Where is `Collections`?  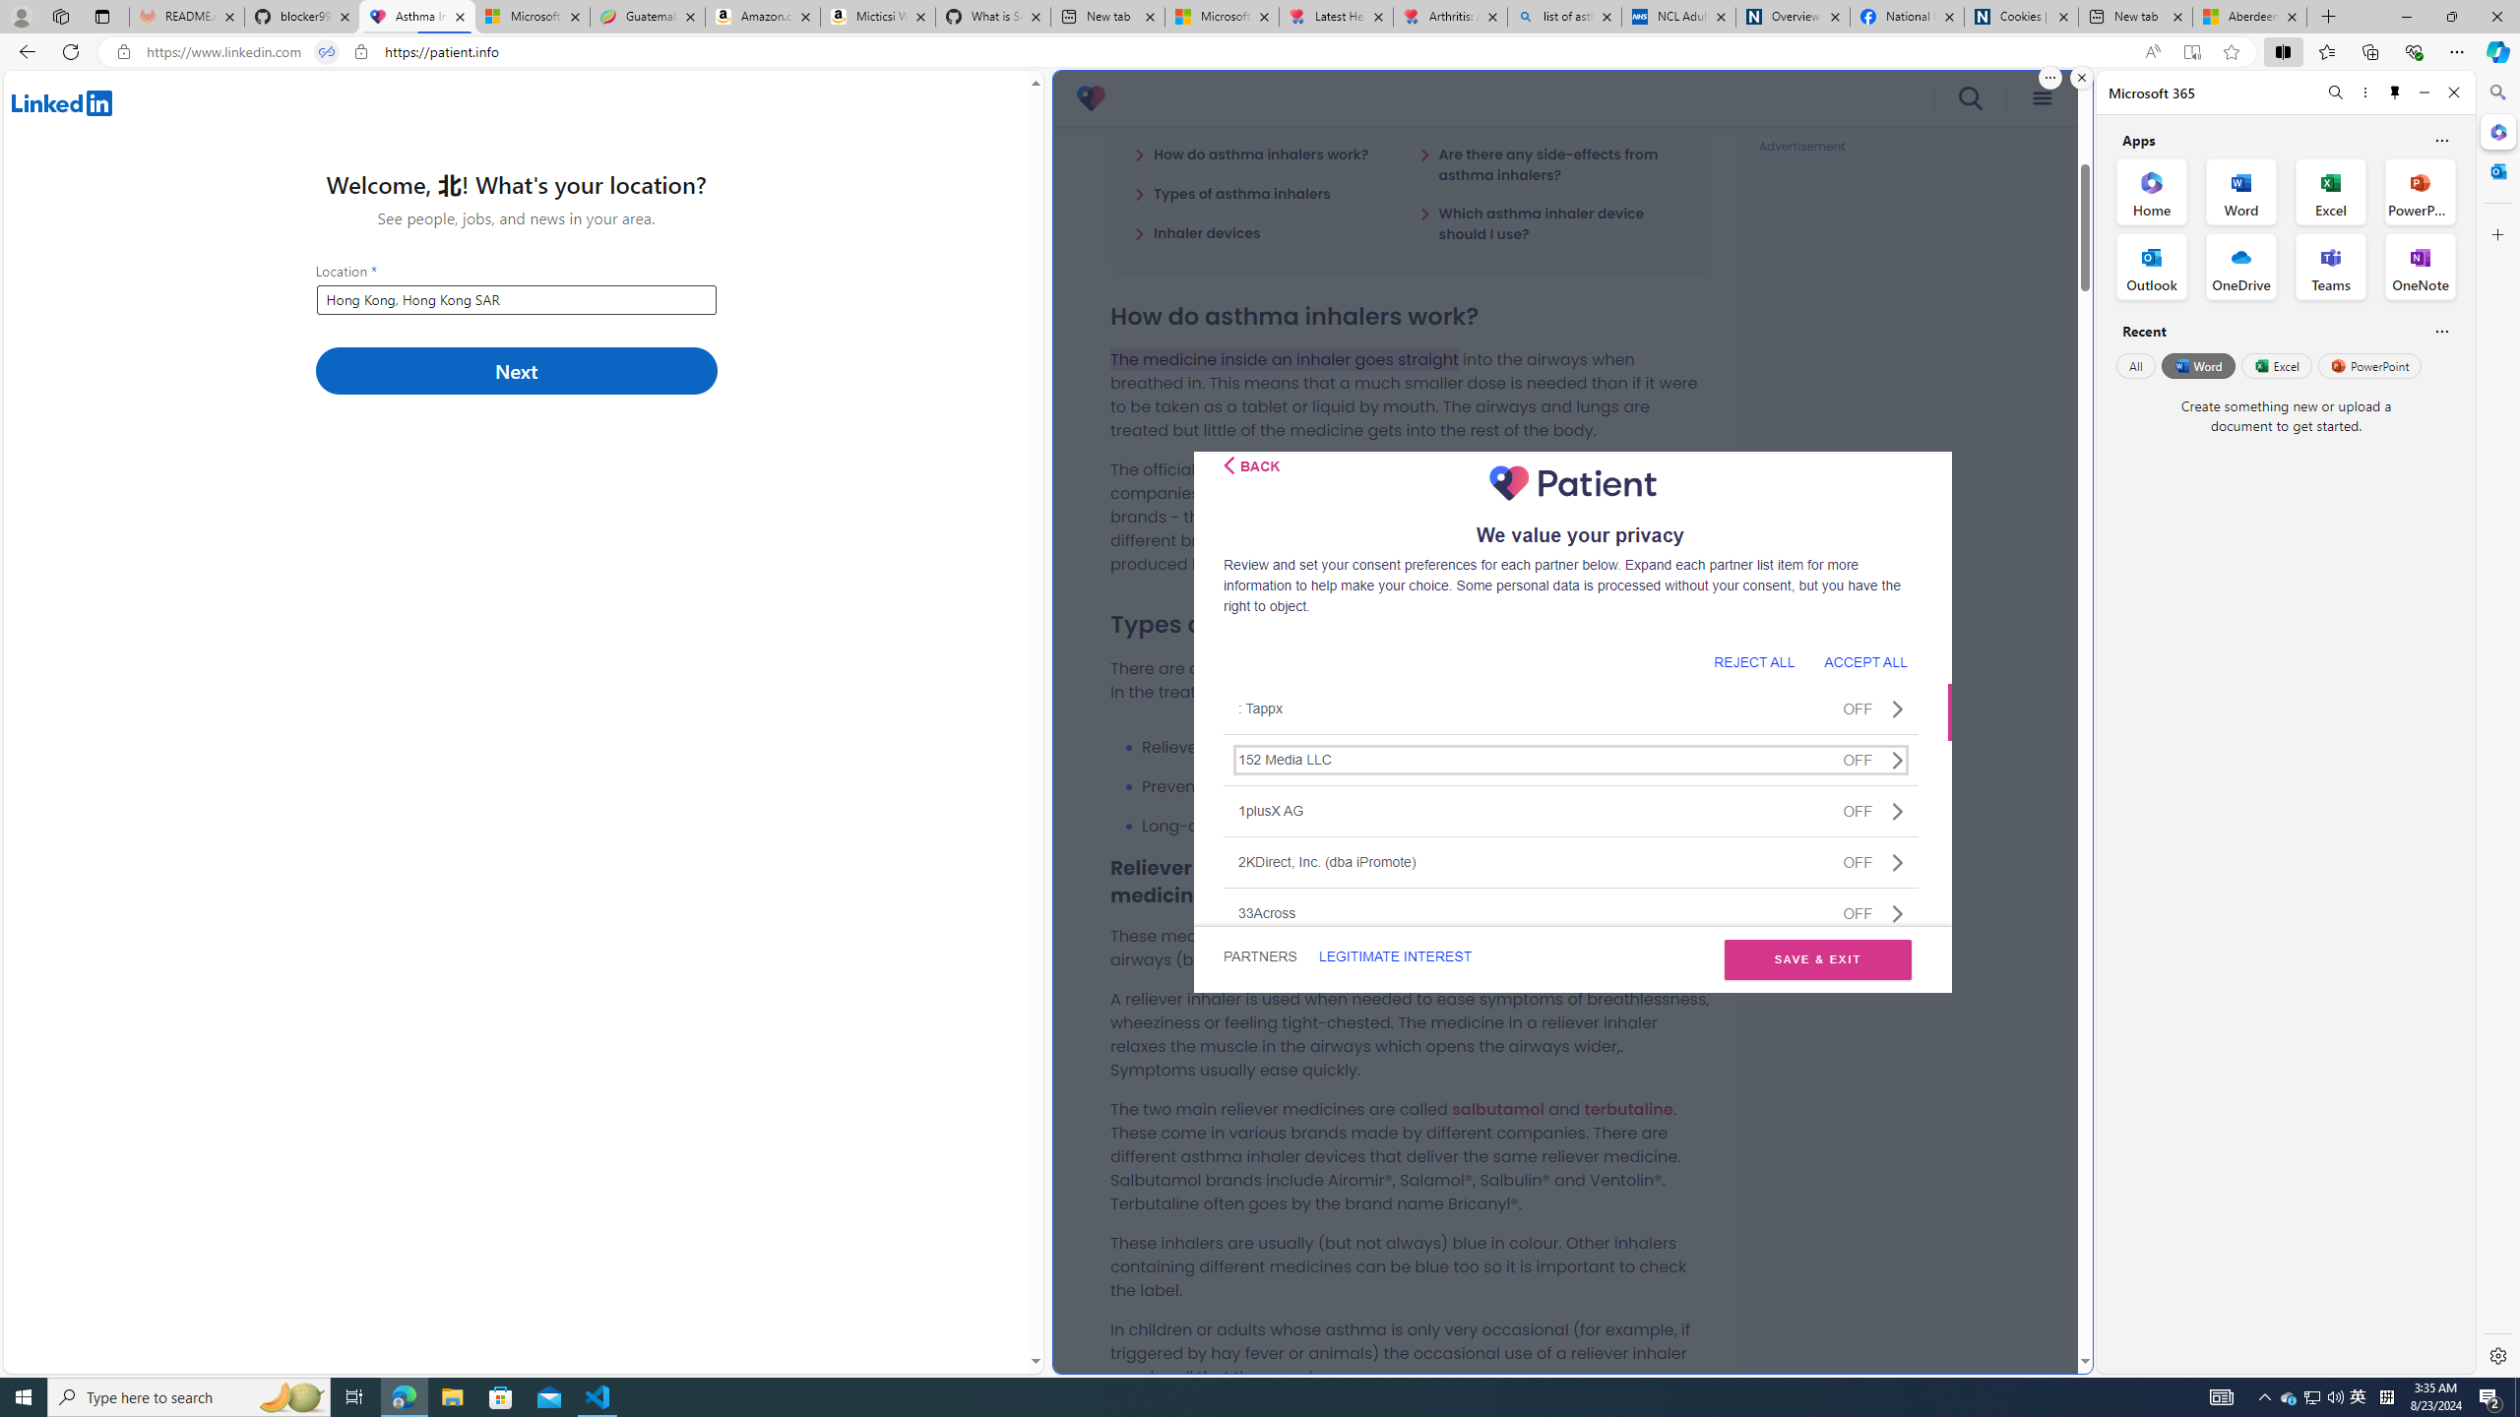
Collections is located at coordinates (2369, 51).